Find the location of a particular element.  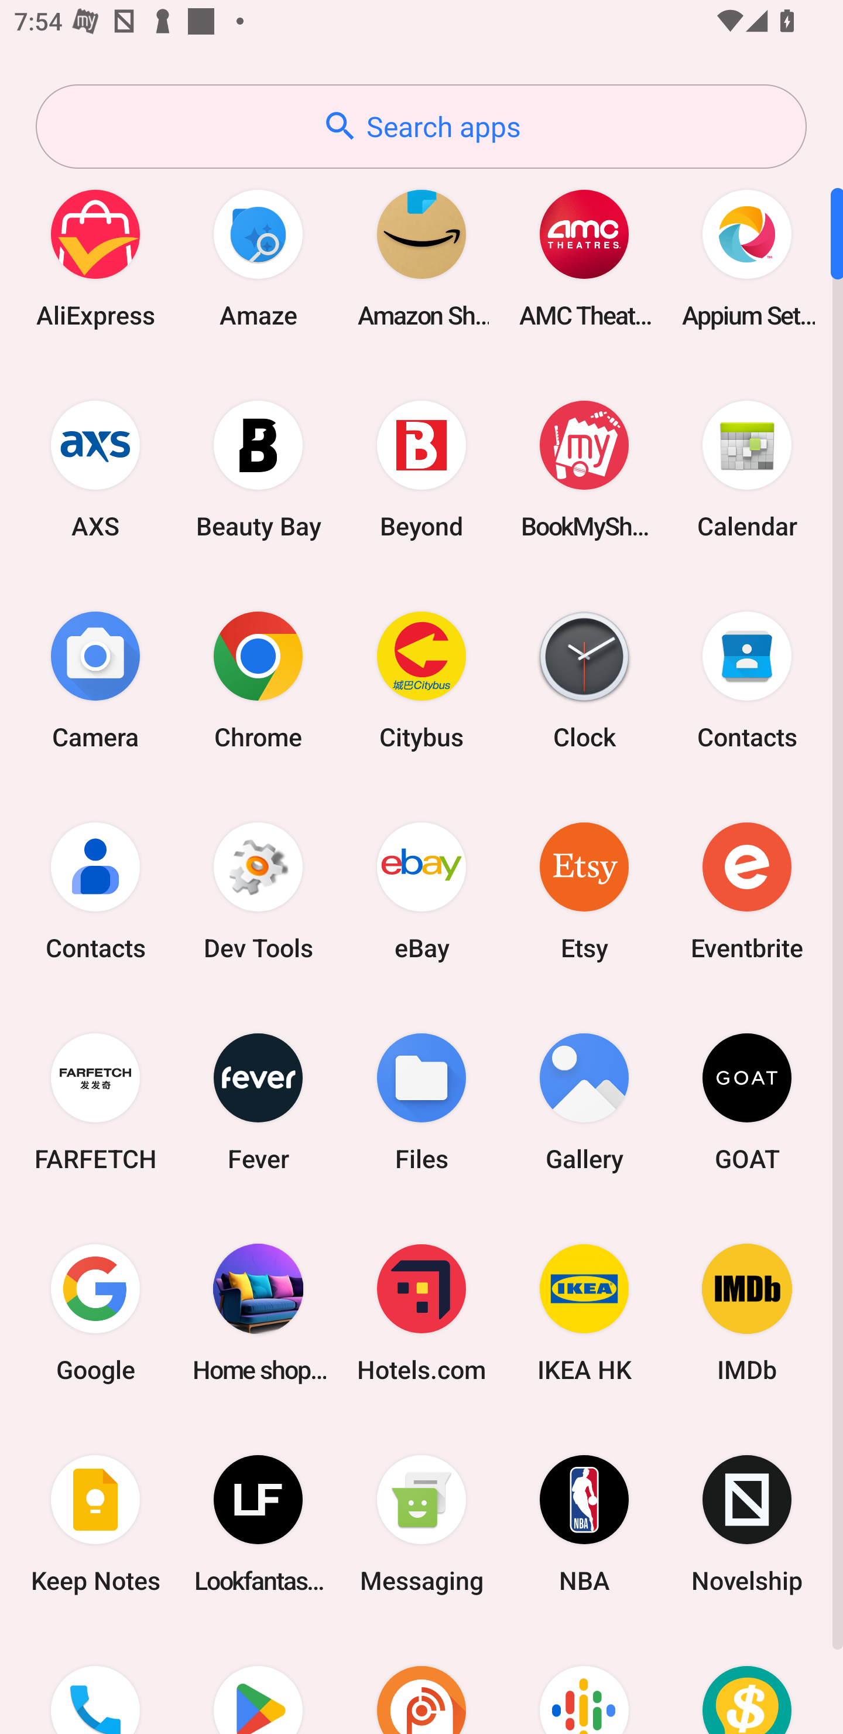

Clock is located at coordinates (584, 680).